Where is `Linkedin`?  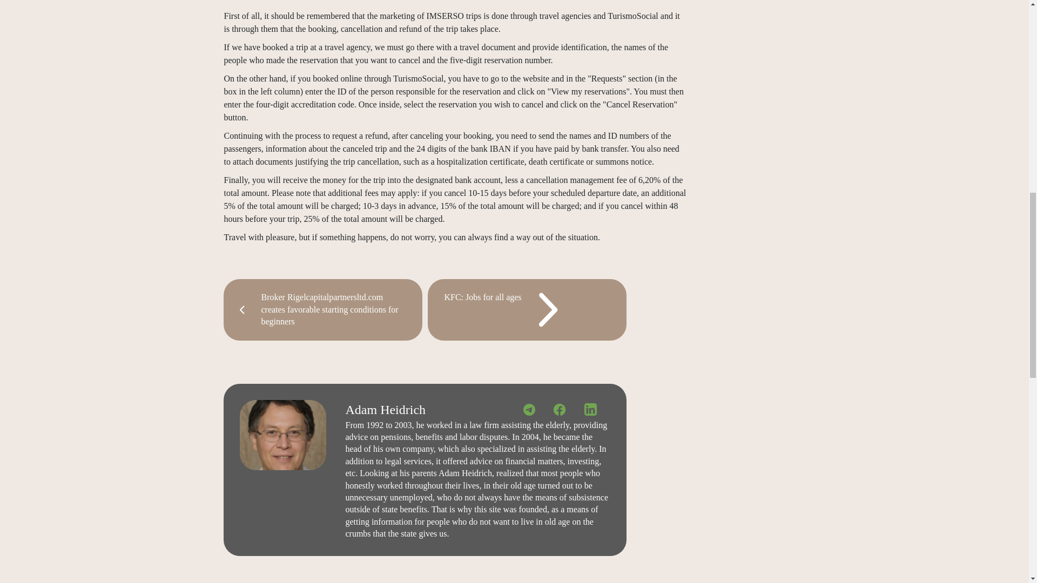
Linkedin is located at coordinates (591, 409).